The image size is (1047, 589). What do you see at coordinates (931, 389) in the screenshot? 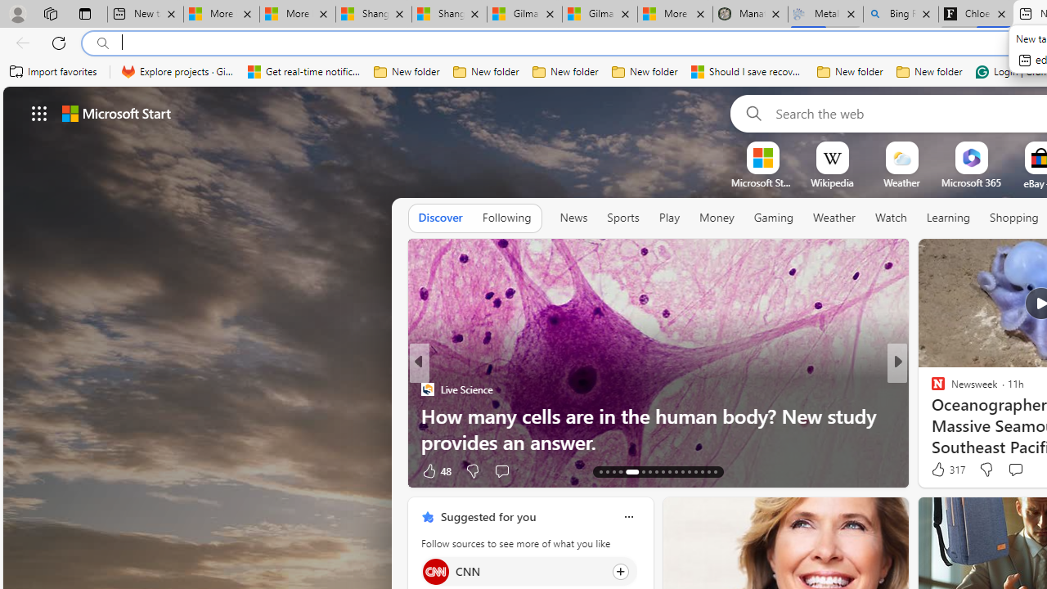
I see `Climate Crisis 247` at bounding box center [931, 389].